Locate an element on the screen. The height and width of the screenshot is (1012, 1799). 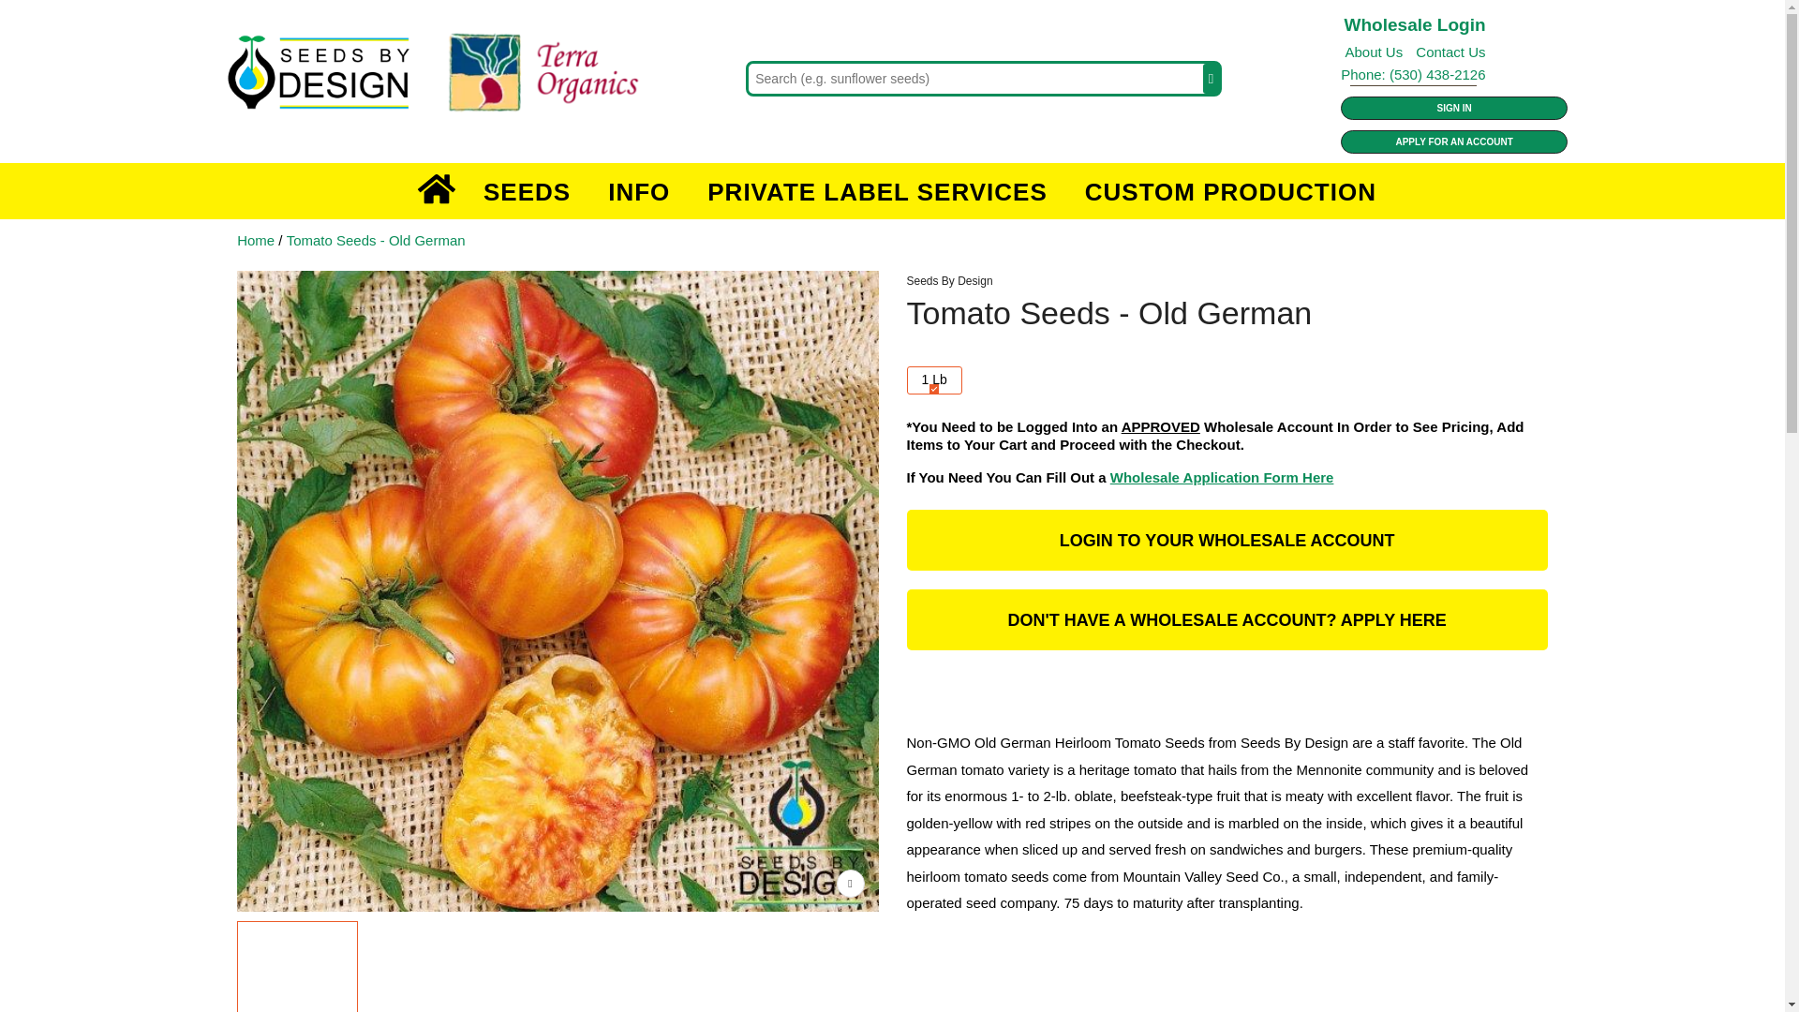
INFO is located at coordinates (639, 191).